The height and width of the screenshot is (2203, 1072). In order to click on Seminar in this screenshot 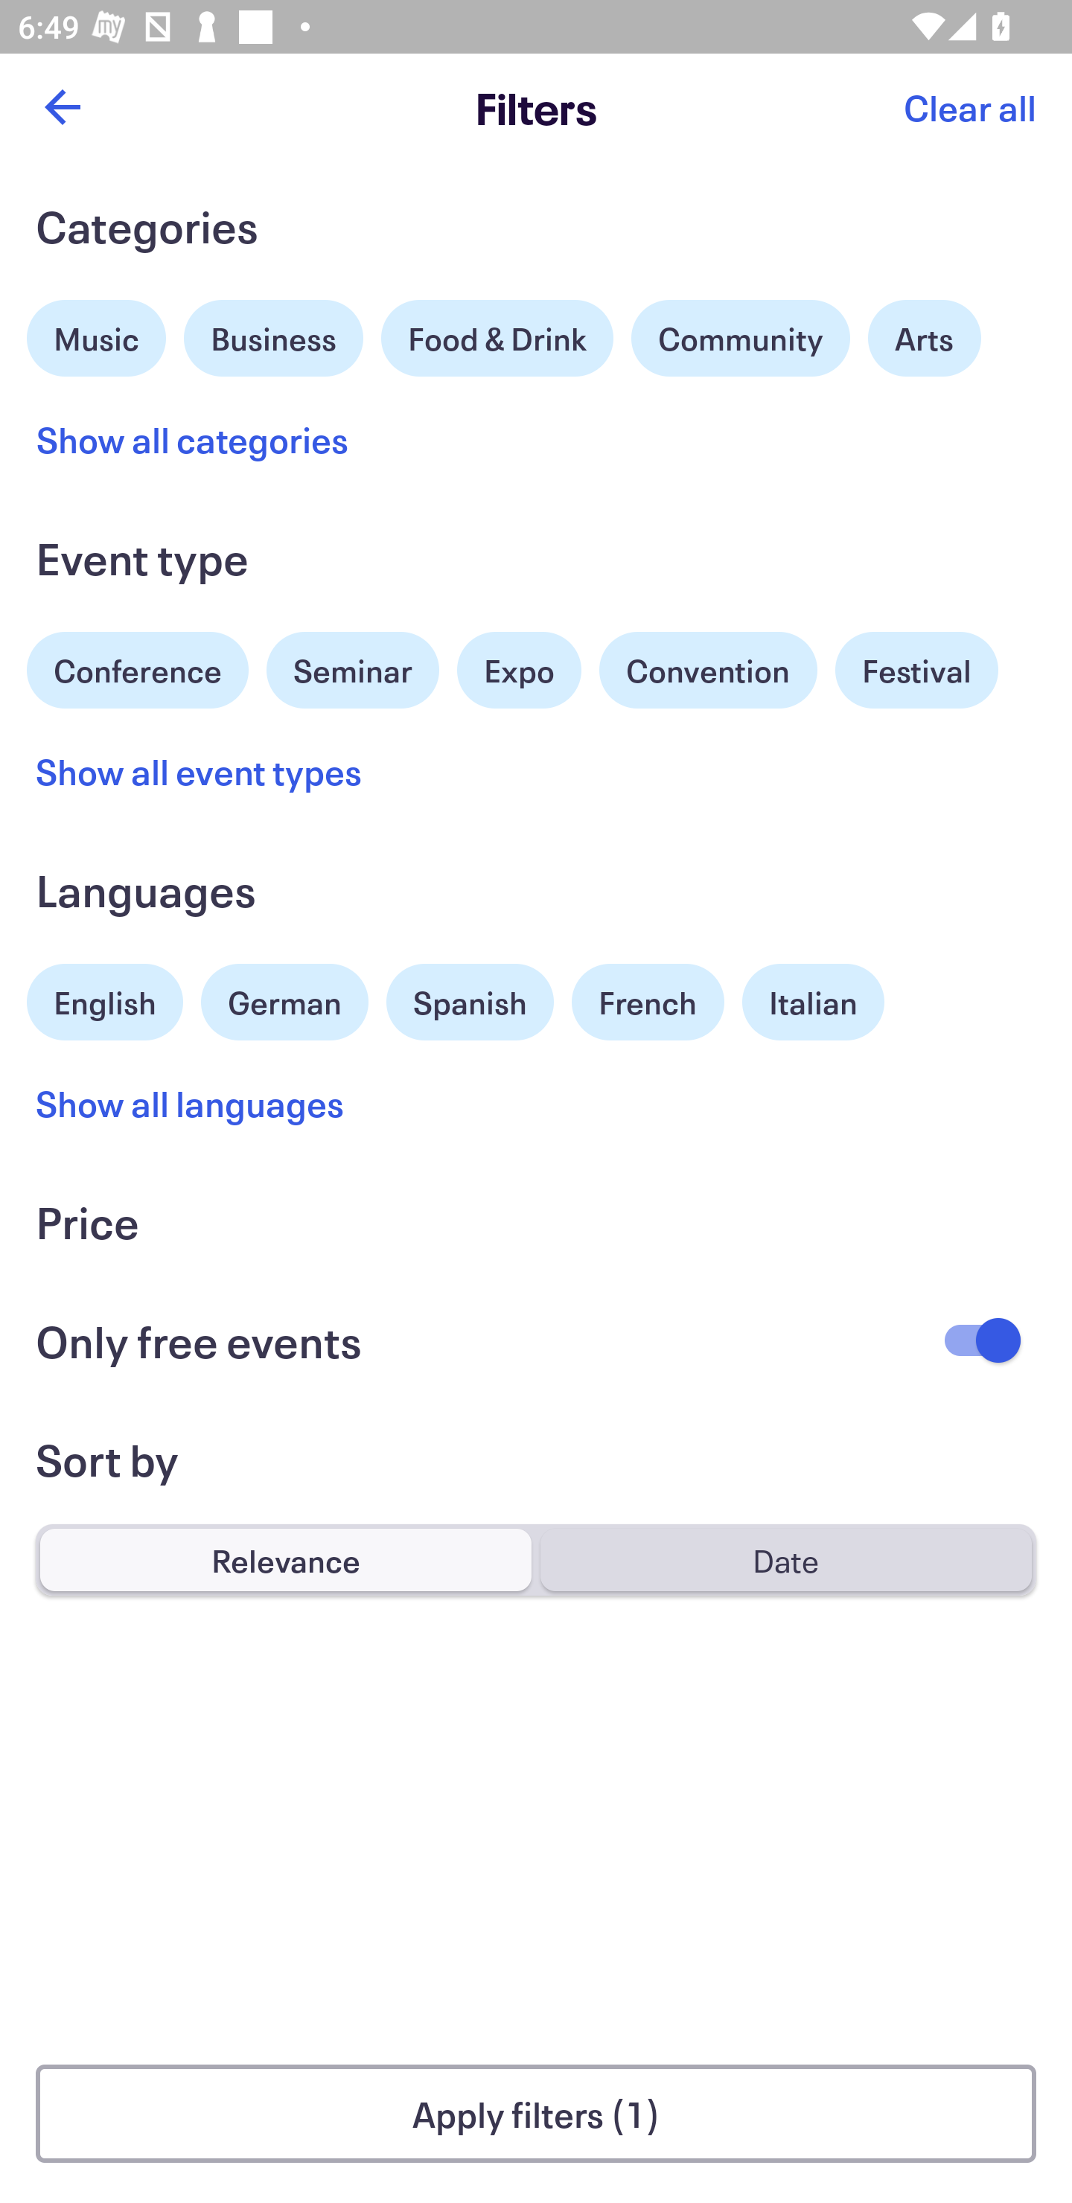, I will do `click(353, 670)`.